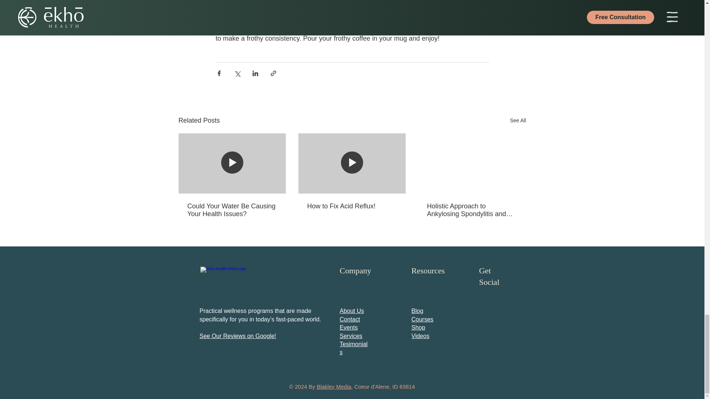 The width and height of the screenshot is (710, 399). Describe the element at coordinates (351, 310) in the screenshot. I see `About Us` at that location.